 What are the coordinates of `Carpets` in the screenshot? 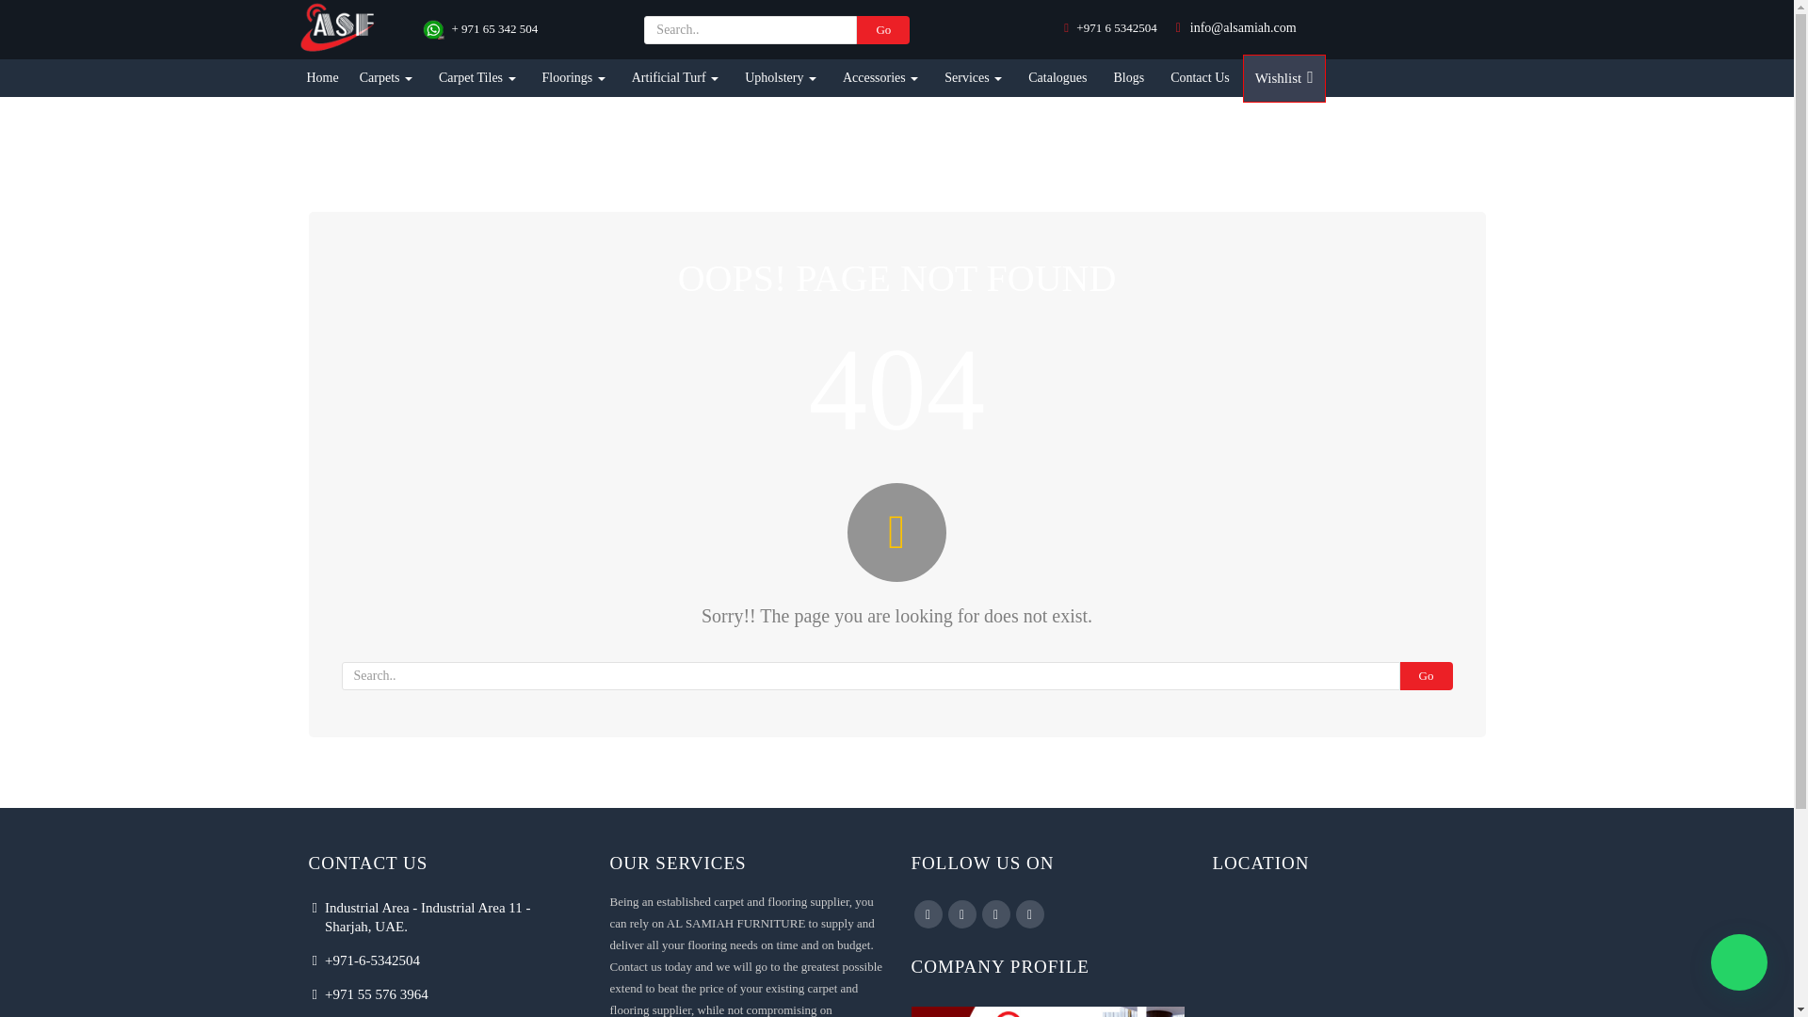 It's located at (386, 77).